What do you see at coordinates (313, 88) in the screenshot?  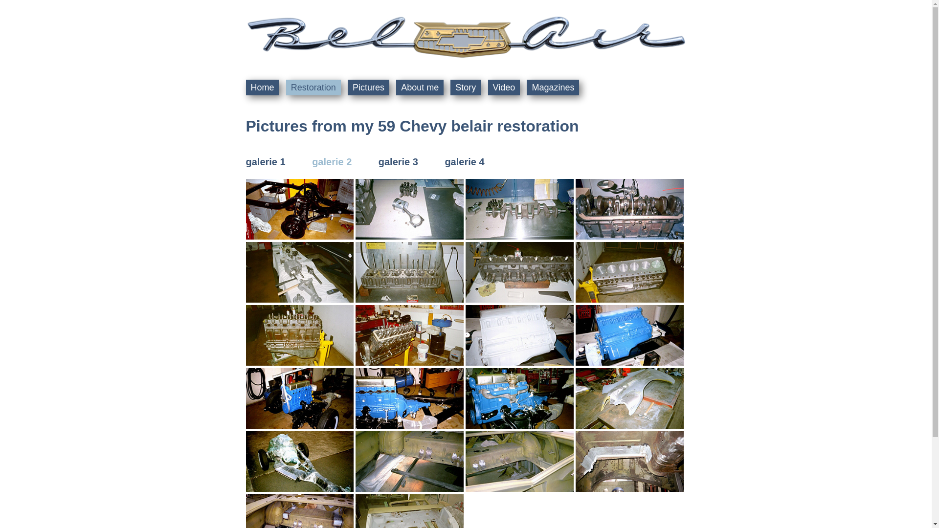 I see `Restoration` at bounding box center [313, 88].